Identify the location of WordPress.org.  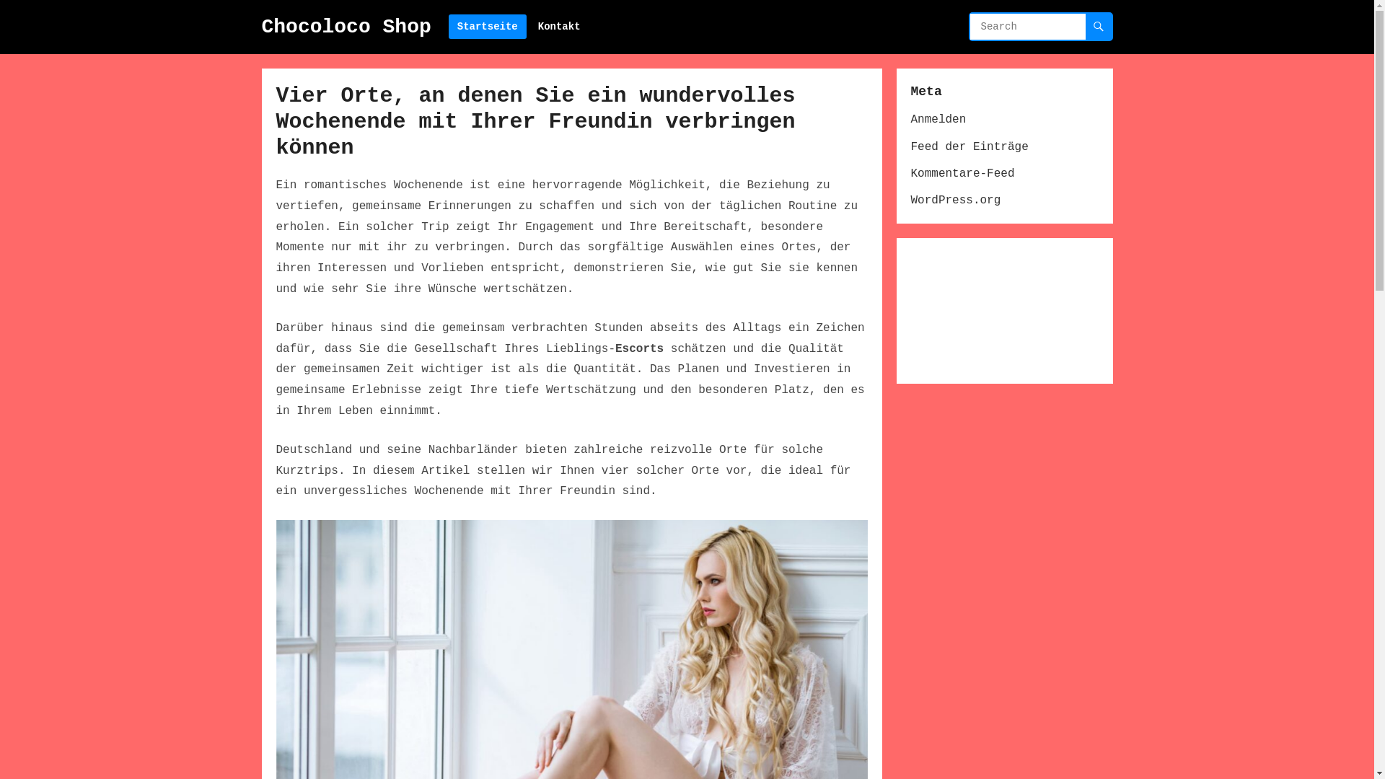
(955, 201).